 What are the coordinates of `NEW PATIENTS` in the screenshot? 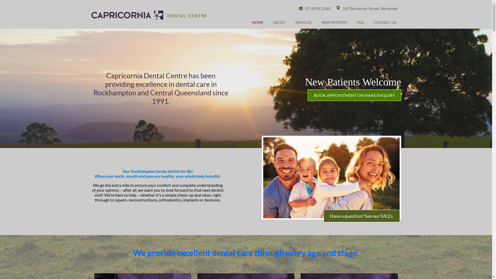 It's located at (334, 22).